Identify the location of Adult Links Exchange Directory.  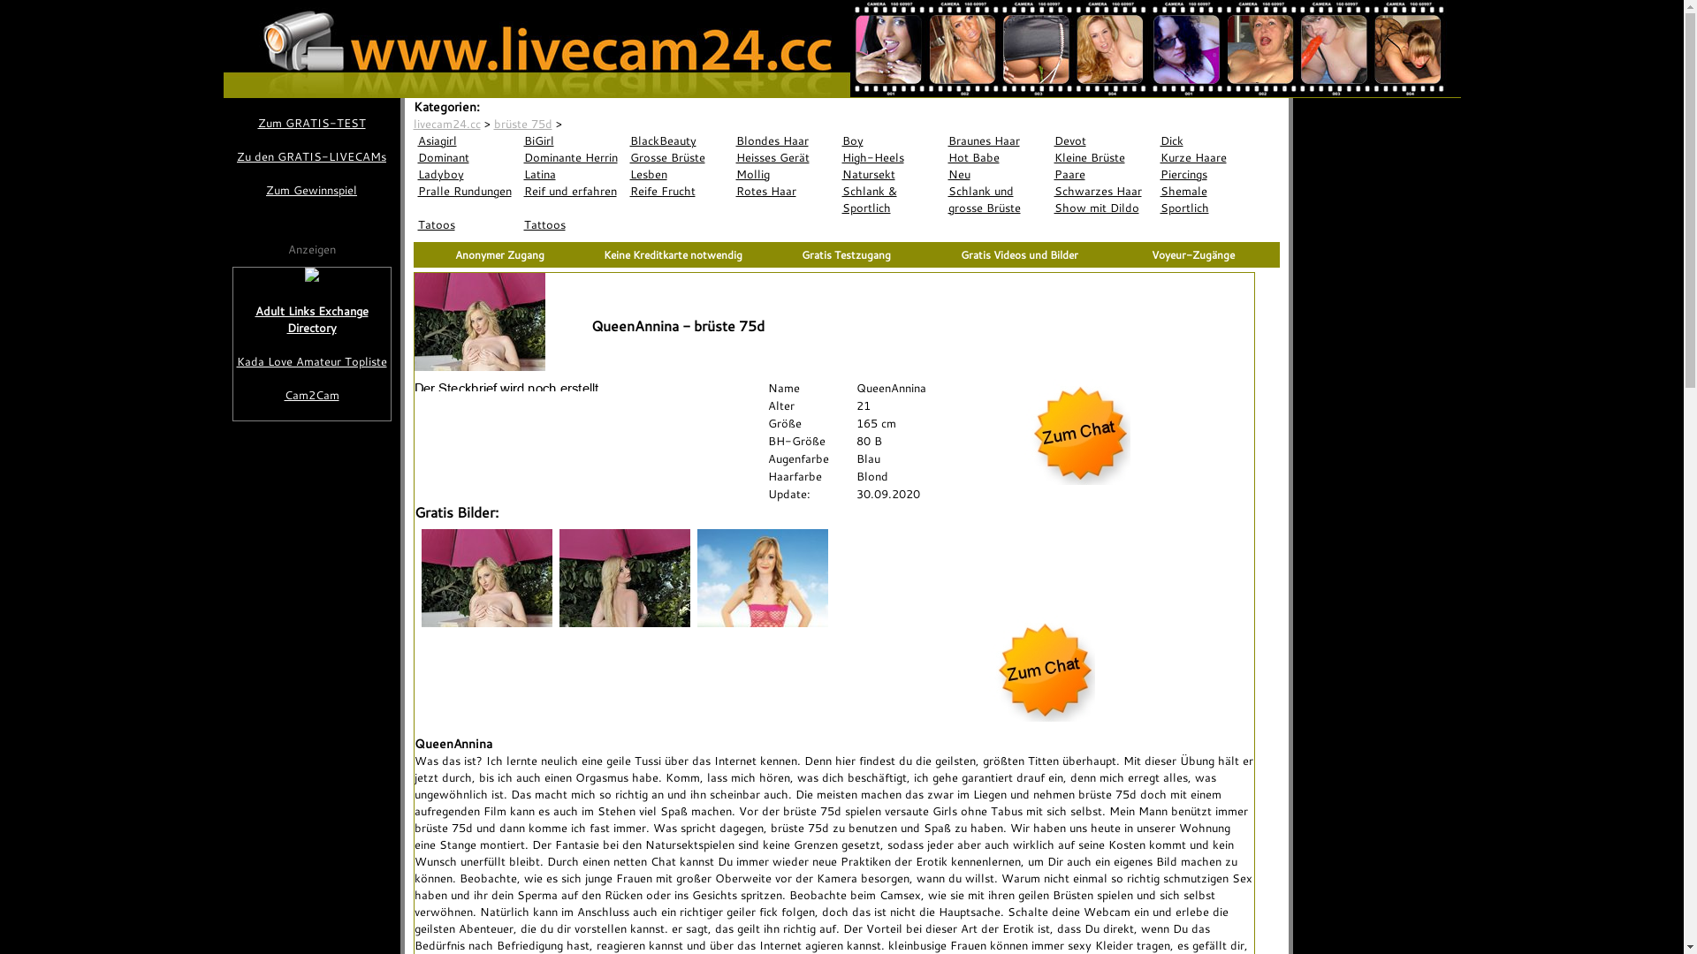
(312, 320).